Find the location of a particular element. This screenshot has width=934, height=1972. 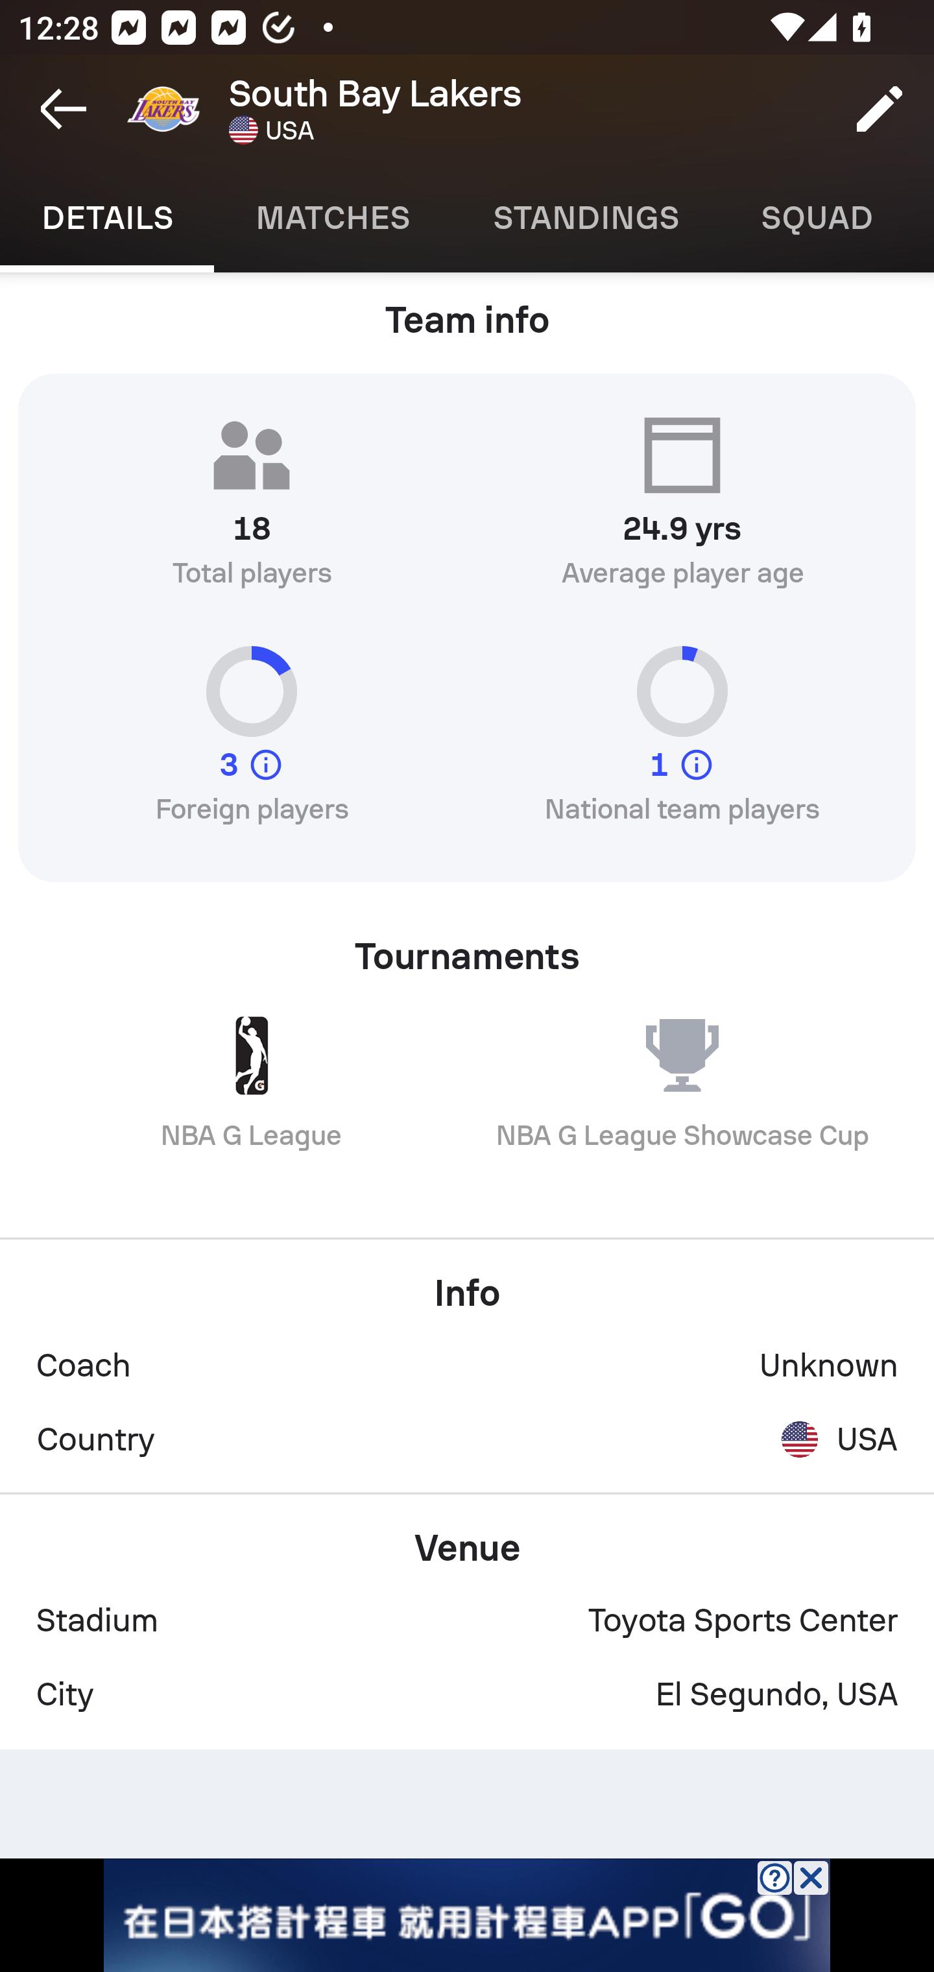

Standings STANDINGS is located at coordinates (585, 218).